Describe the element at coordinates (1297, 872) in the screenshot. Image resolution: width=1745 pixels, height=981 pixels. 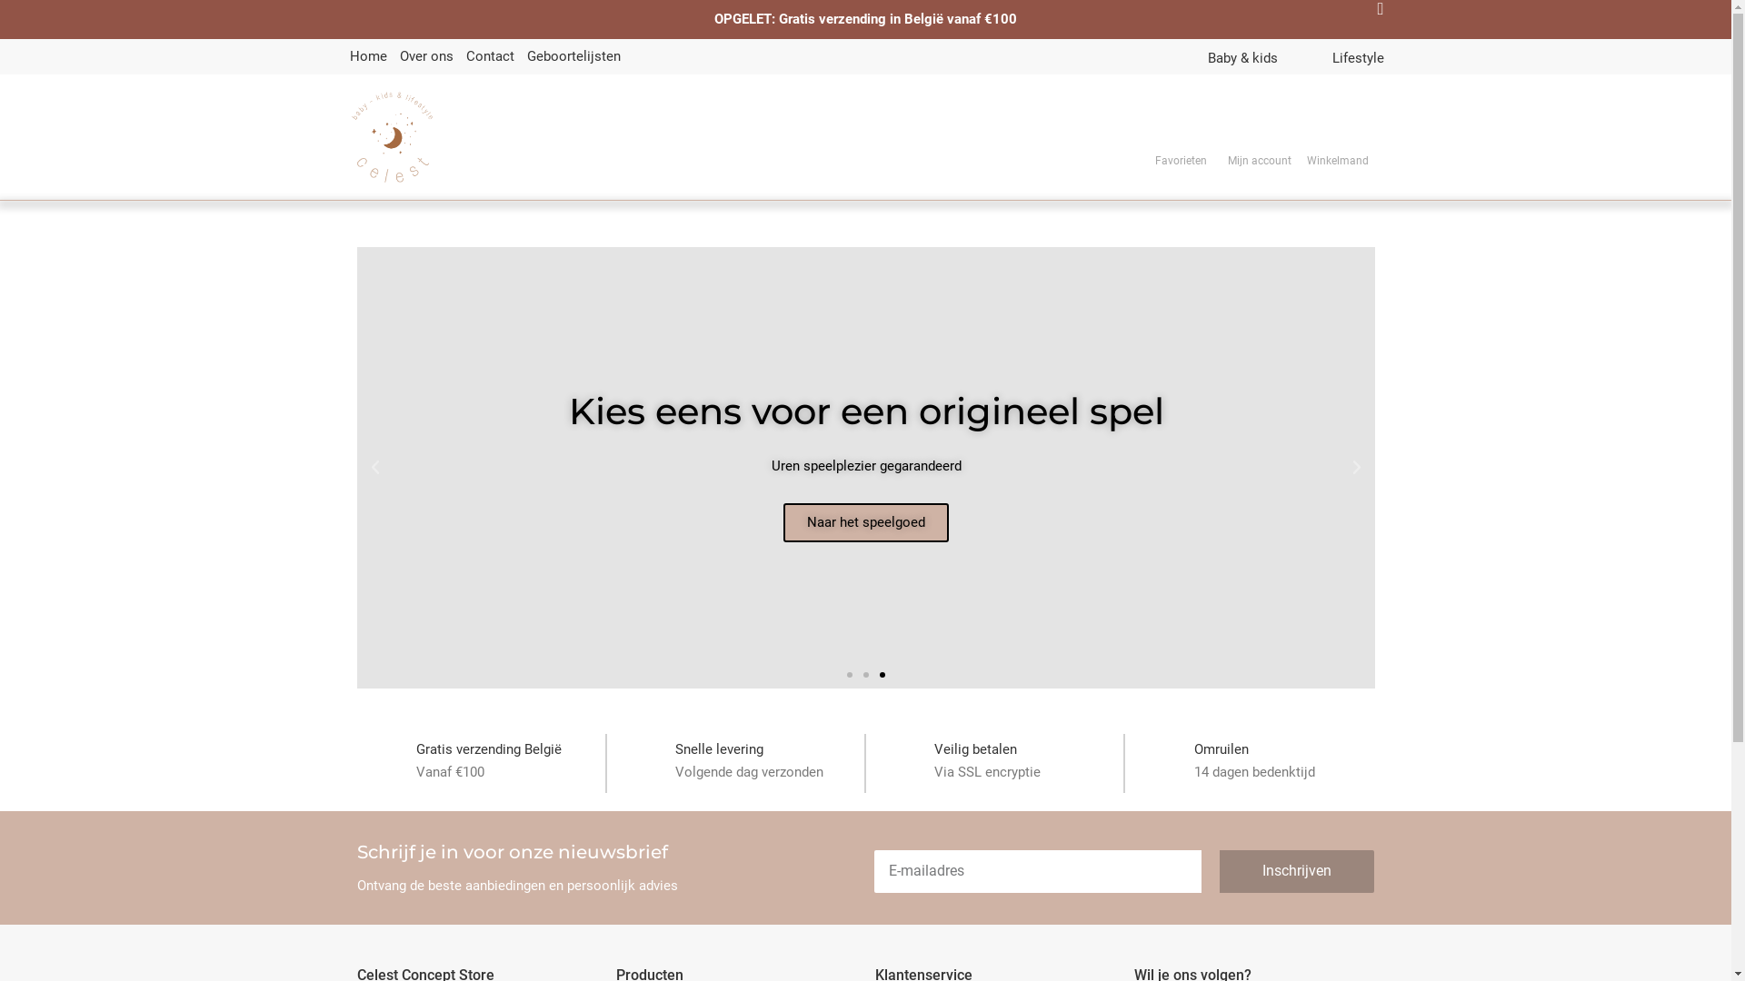
I see `Inschrijven` at that location.